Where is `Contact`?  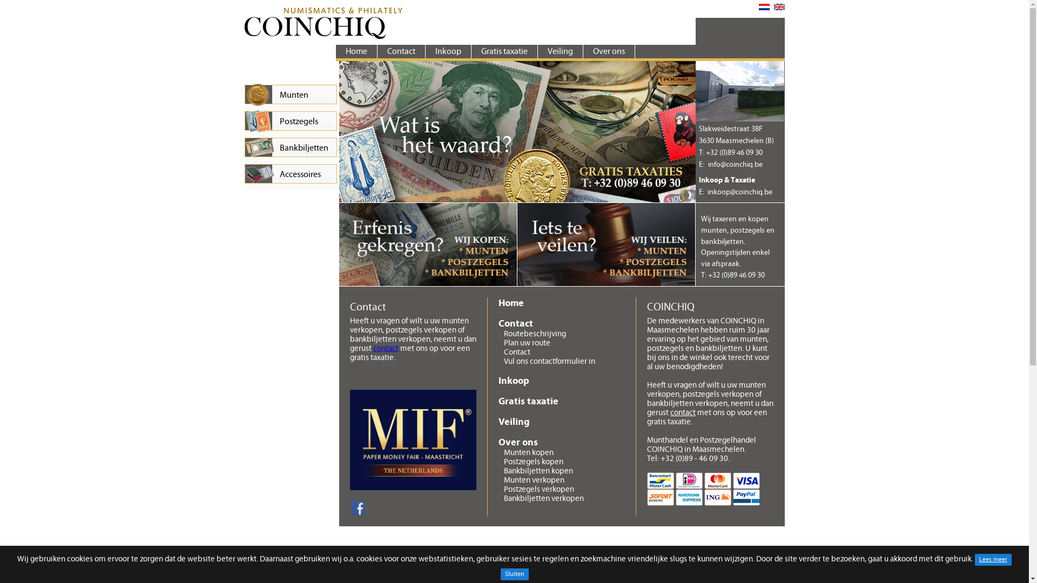
Contact is located at coordinates (562, 324).